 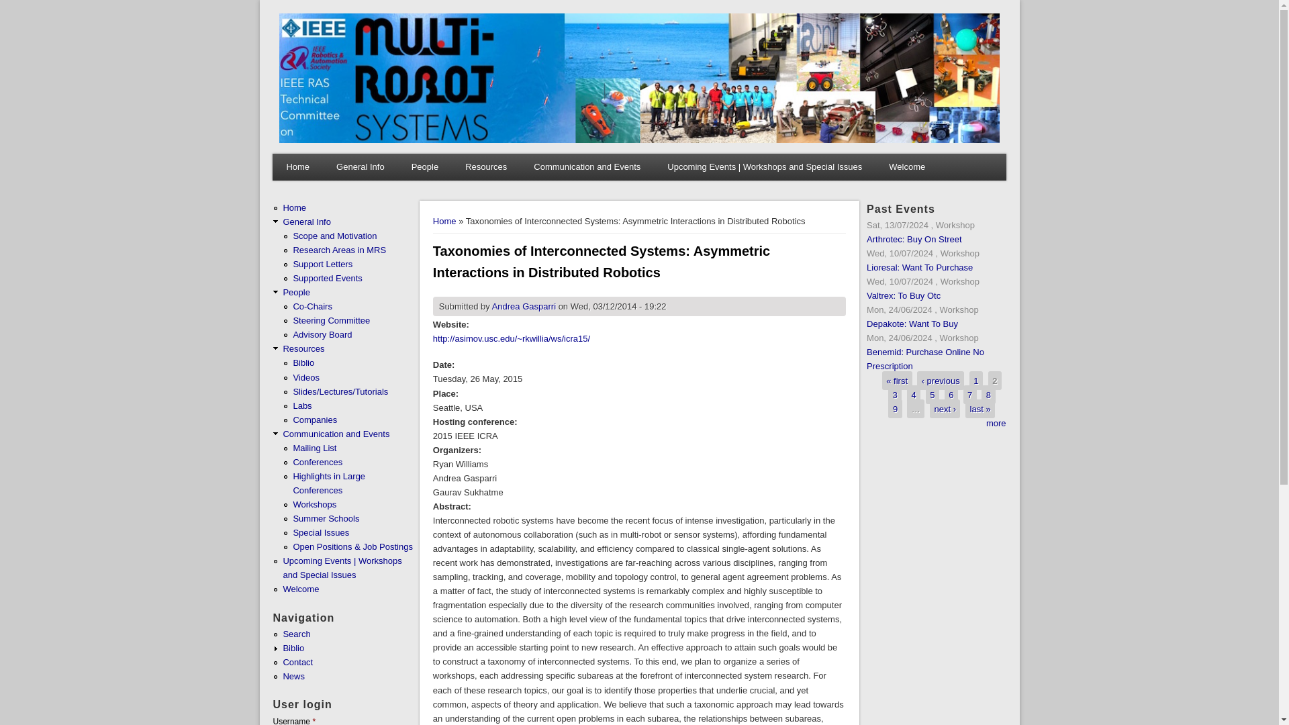 What do you see at coordinates (444, 220) in the screenshot?
I see `Home` at bounding box center [444, 220].